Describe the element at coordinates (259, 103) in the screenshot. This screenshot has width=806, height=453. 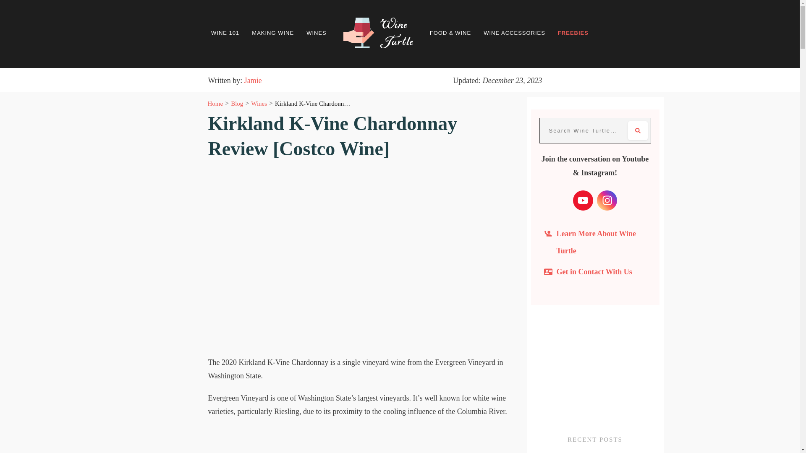
I see `Wines` at that location.